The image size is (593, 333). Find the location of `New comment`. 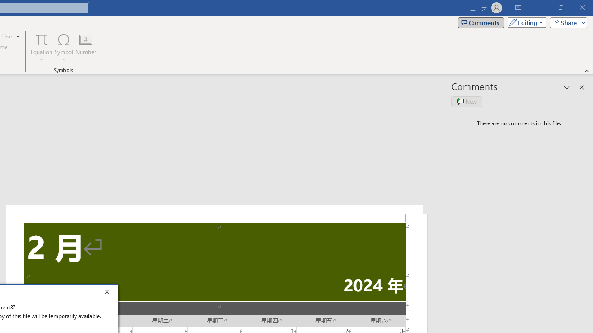

New comment is located at coordinates (467, 102).